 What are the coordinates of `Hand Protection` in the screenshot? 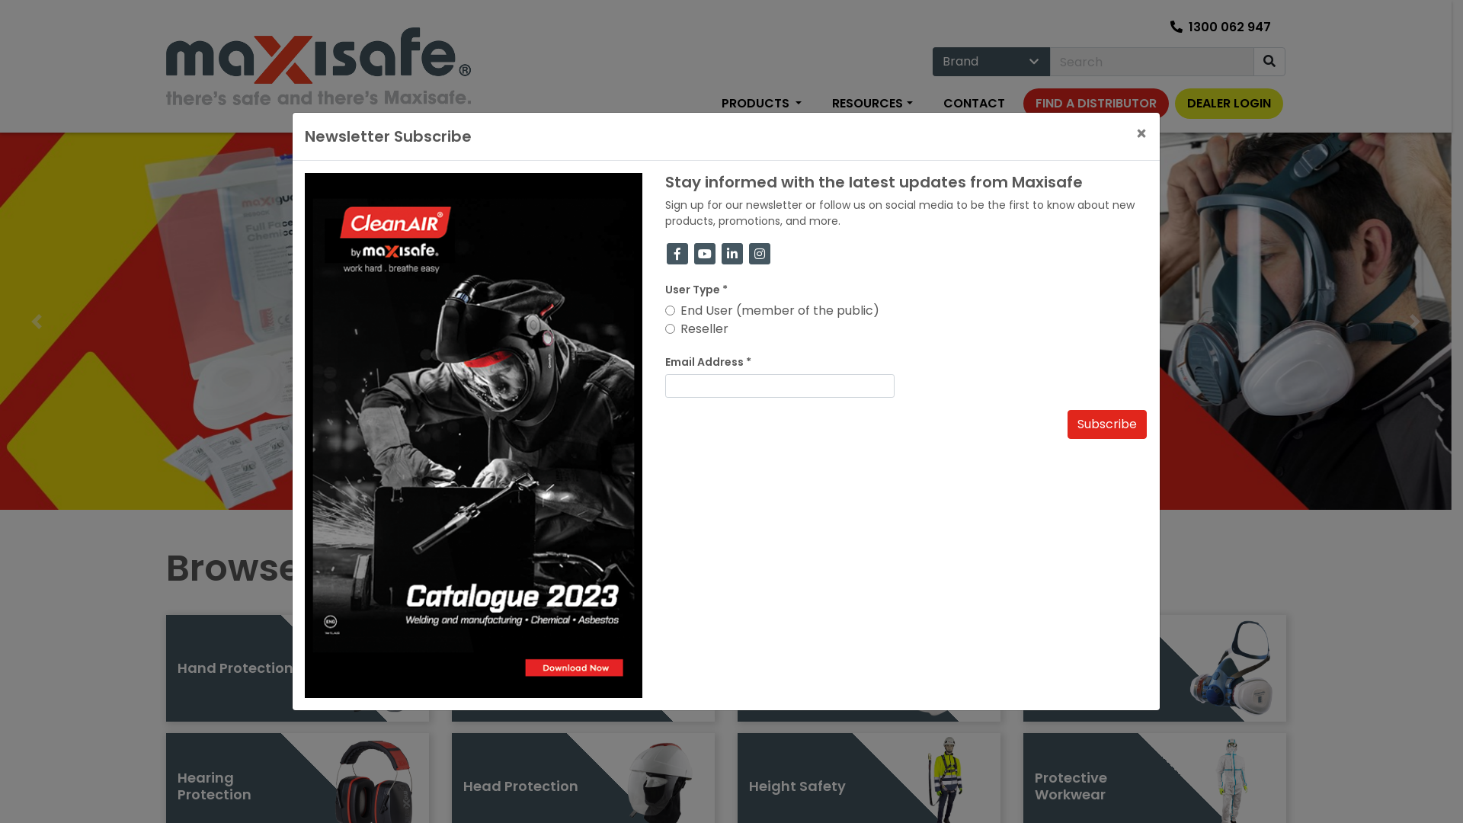 It's located at (374, 668).